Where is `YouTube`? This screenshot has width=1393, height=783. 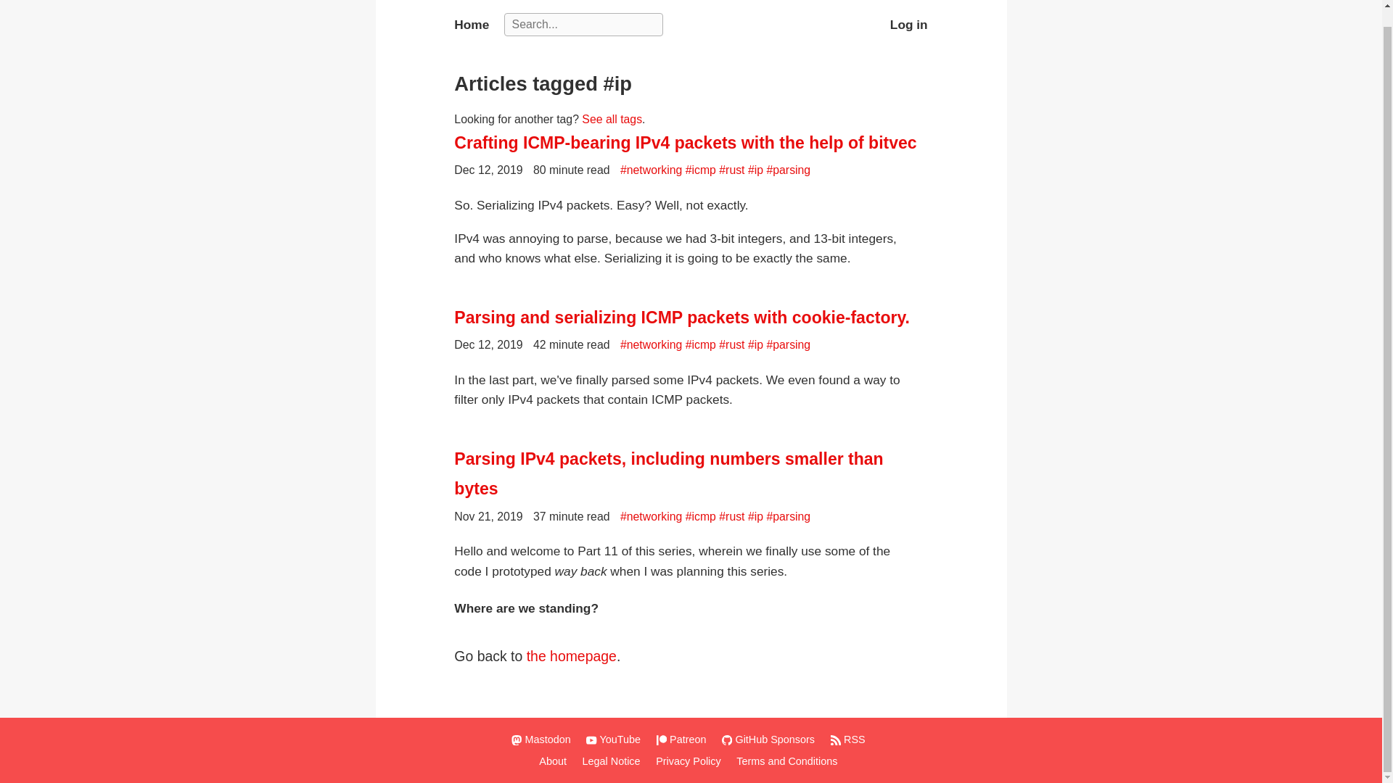
YouTube is located at coordinates (616, 739).